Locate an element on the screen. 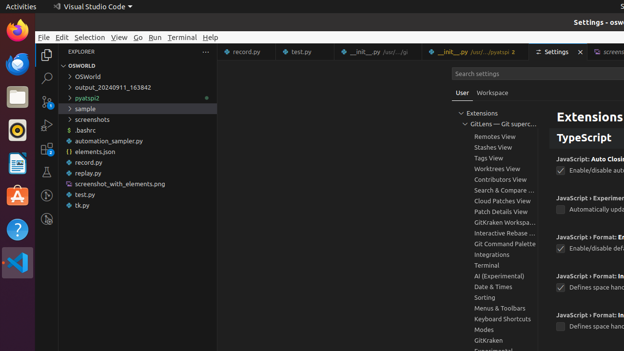 The image size is (624, 351). Settings is located at coordinates (559, 52).